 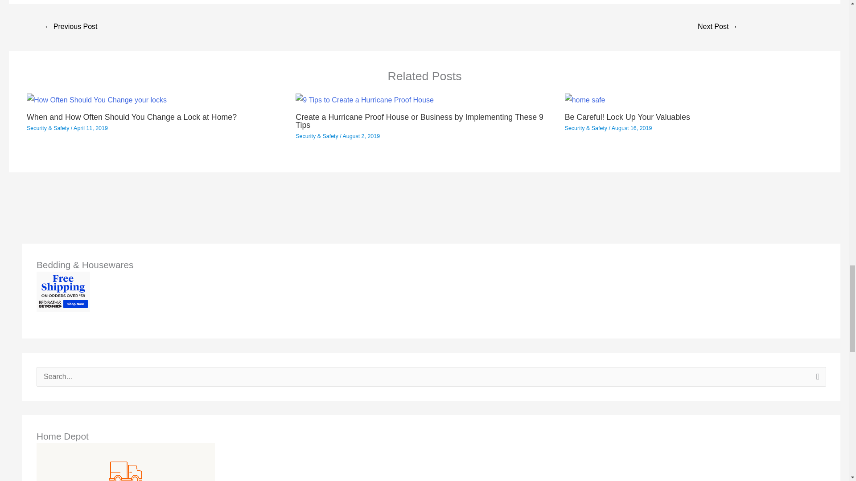 I want to click on 9 Dreamy Coastal Bedroom Ideas for Master or Guest Rooms, so click(x=70, y=27).